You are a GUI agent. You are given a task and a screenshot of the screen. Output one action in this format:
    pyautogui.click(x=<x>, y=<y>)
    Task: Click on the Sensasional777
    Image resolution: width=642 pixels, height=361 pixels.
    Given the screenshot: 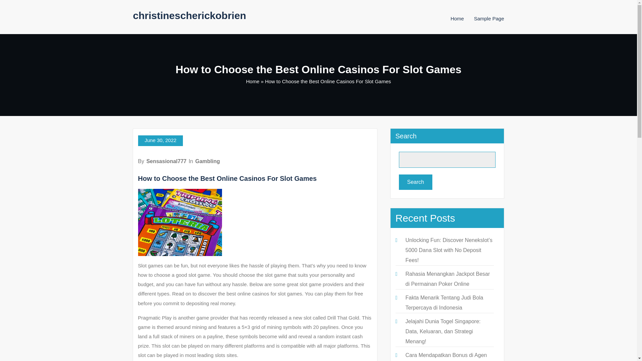 What is the action you would take?
    pyautogui.click(x=167, y=161)
    